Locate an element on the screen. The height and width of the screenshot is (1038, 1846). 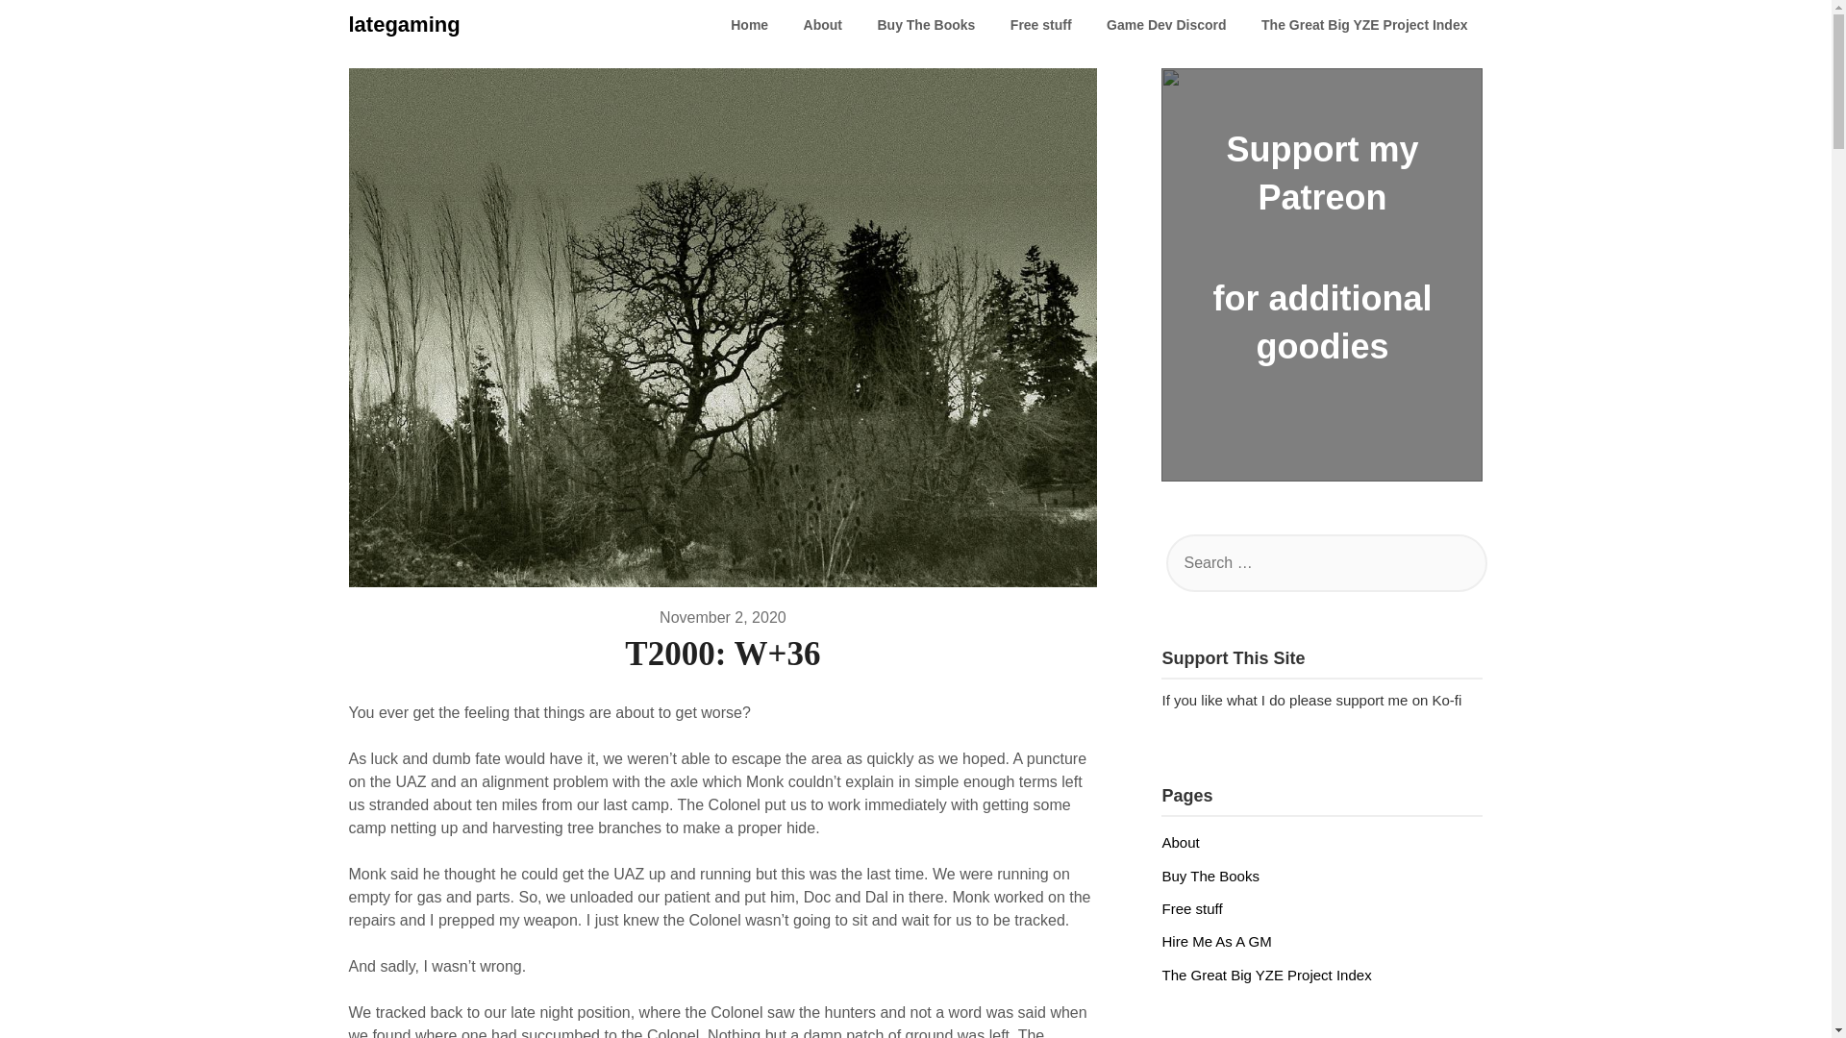
November 2, 2020 is located at coordinates (722, 617).